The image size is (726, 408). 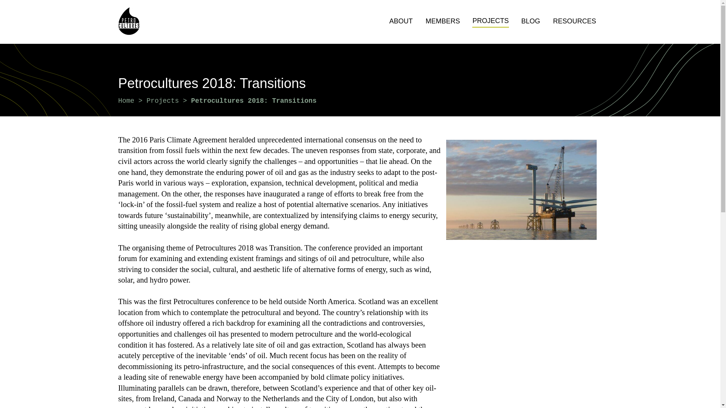 I want to click on Go to Projects., so click(x=163, y=100).